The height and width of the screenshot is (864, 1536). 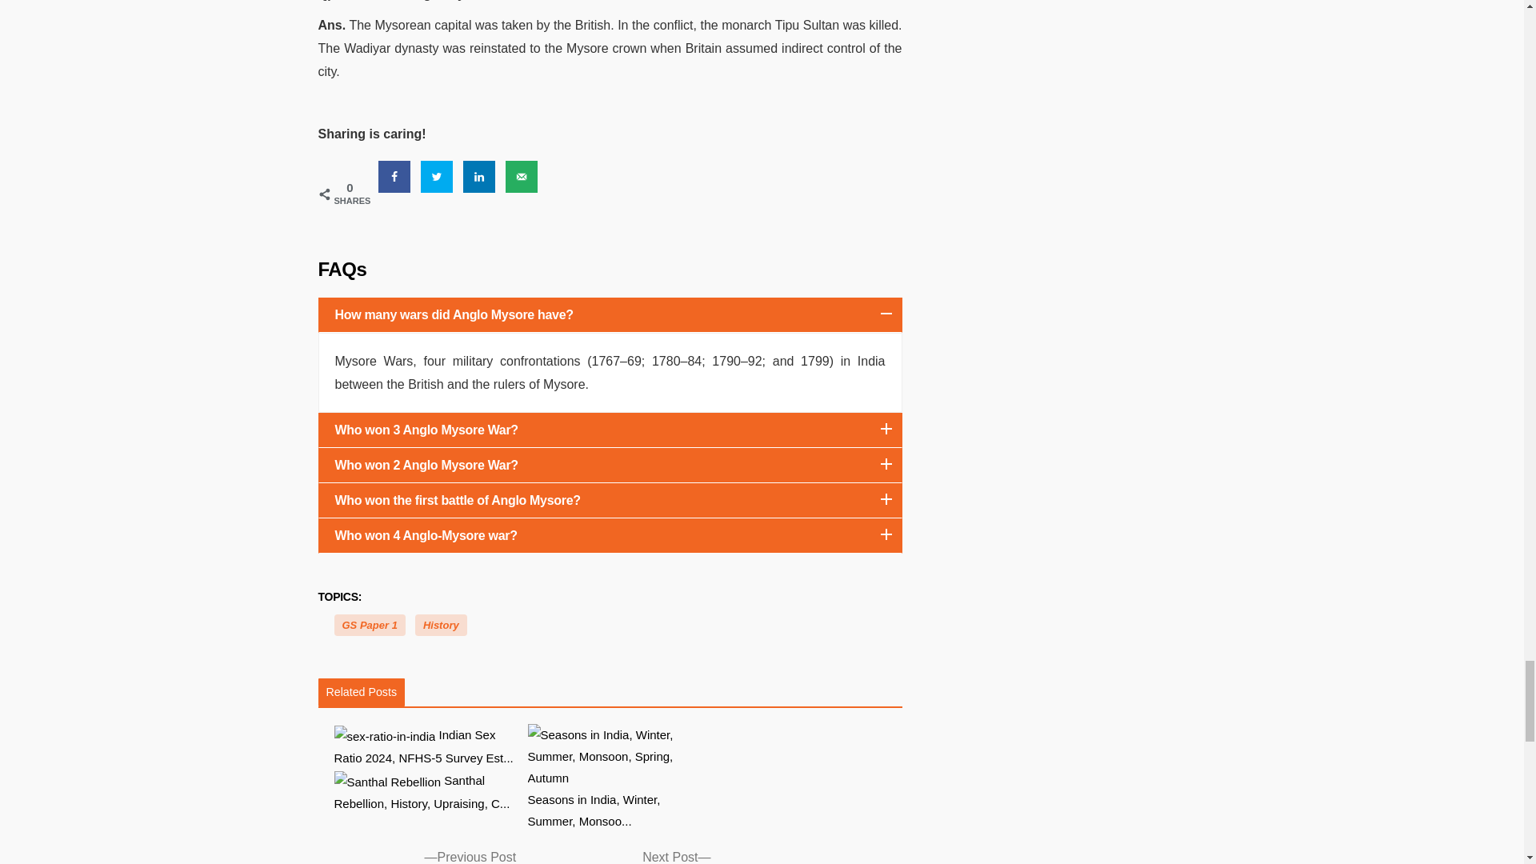 What do you see at coordinates (618, 778) in the screenshot?
I see `Seasons in India, Winter, Summer, Monsoon, Spring, Autumn` at bounding box center [618, 778].